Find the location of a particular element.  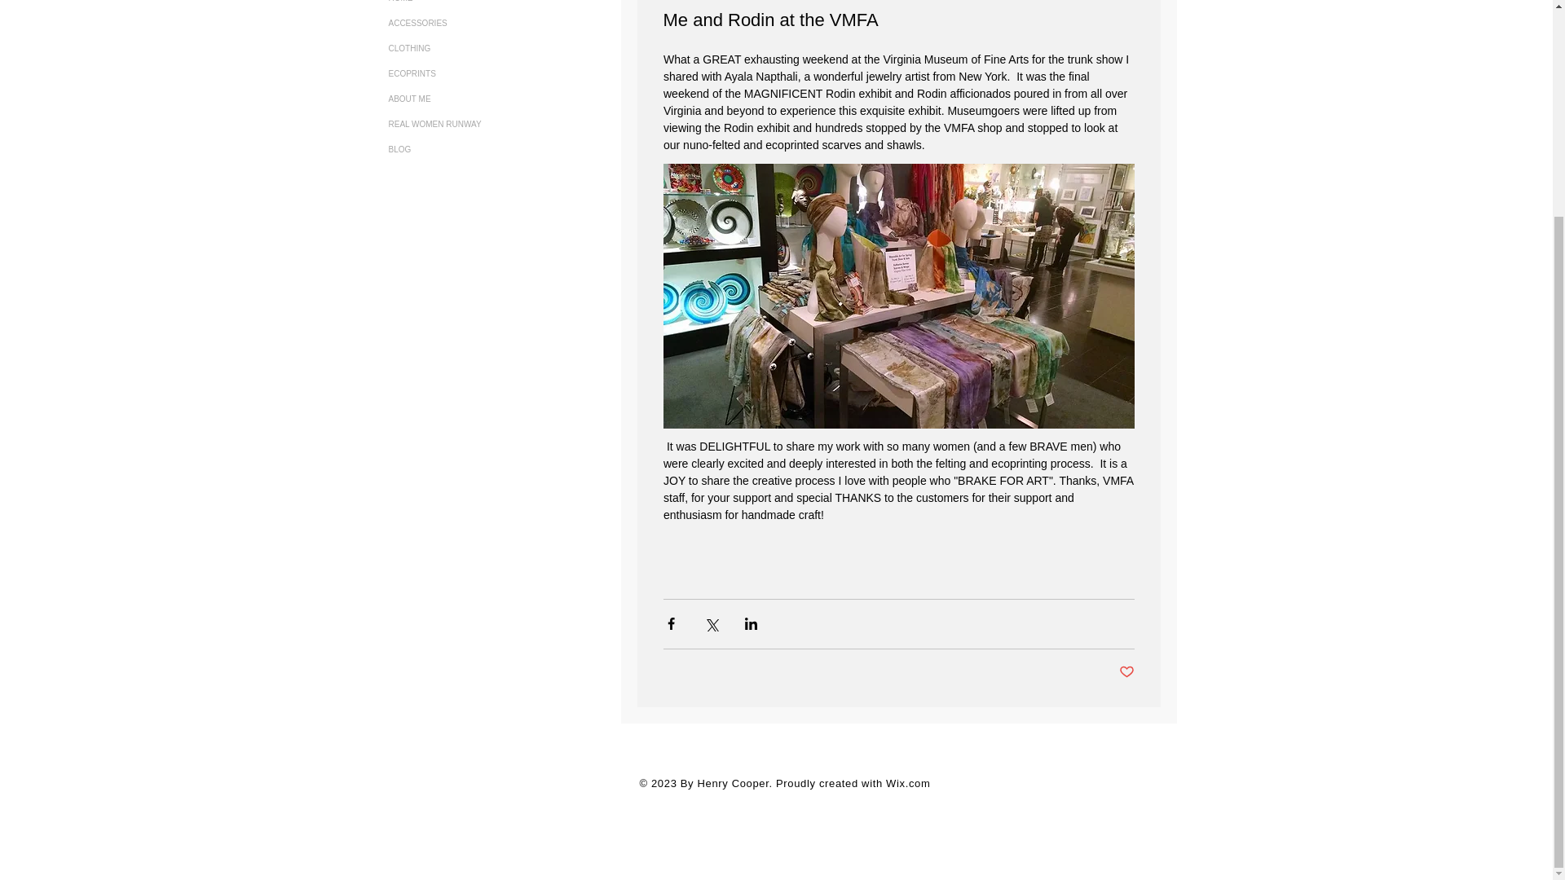

ABOUT ME is located at coordinates (458, 99).